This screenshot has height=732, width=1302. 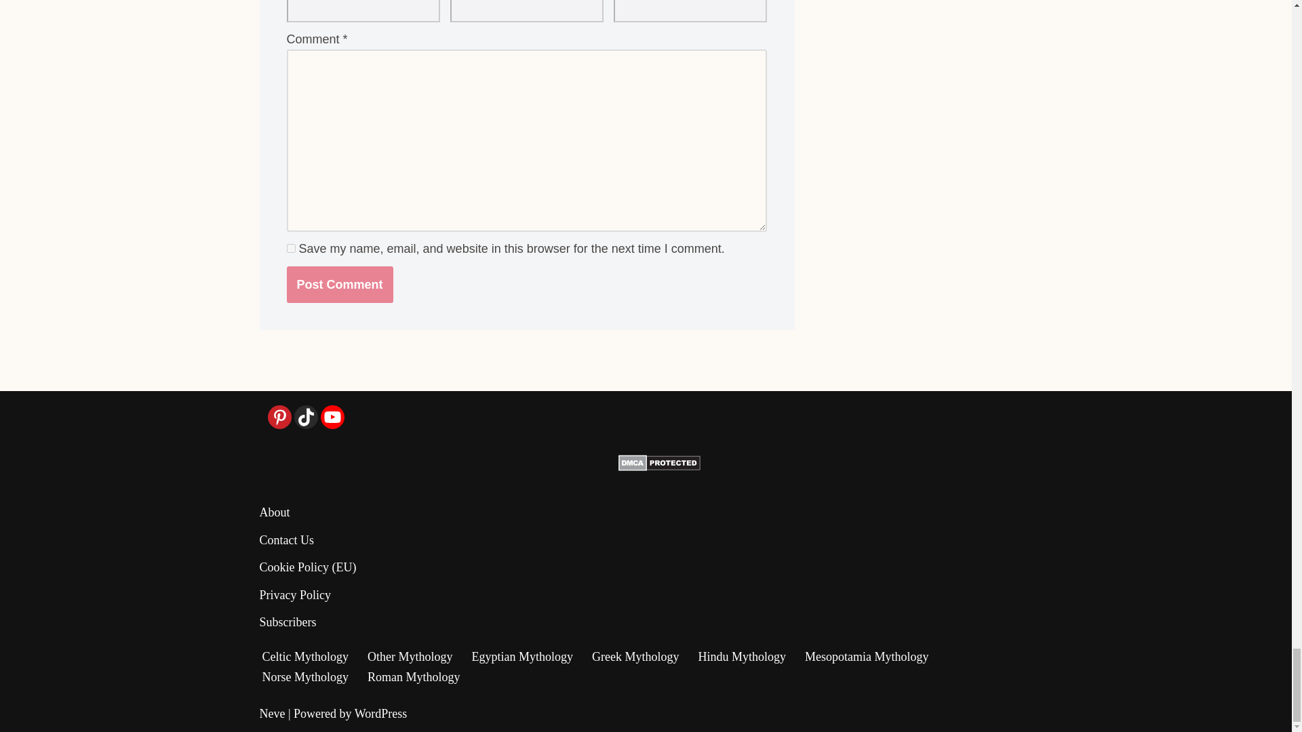 I want to click on yes, so click(x=290, y=248).